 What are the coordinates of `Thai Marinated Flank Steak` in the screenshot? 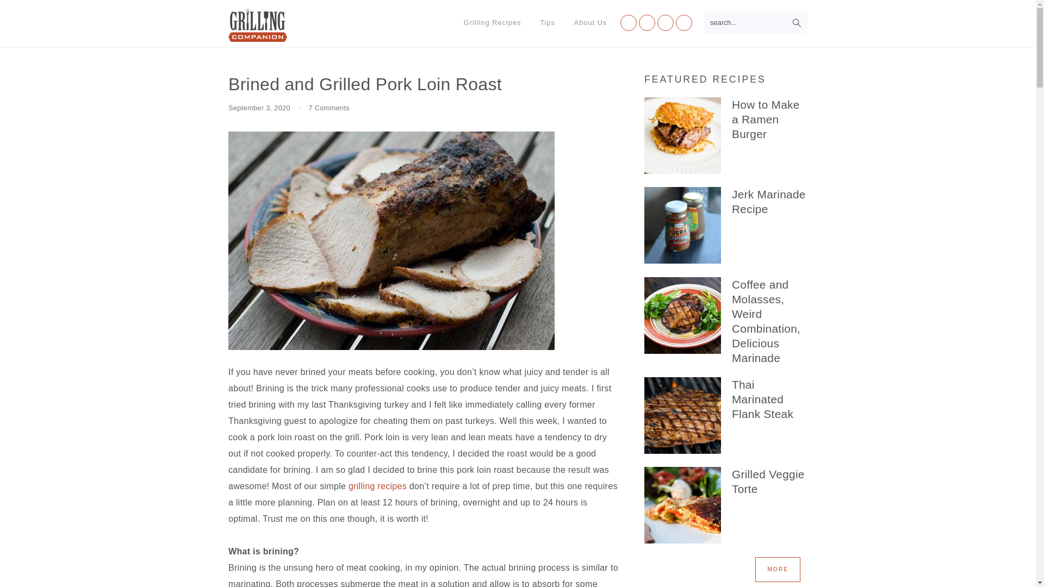 It's located at (682, 417).